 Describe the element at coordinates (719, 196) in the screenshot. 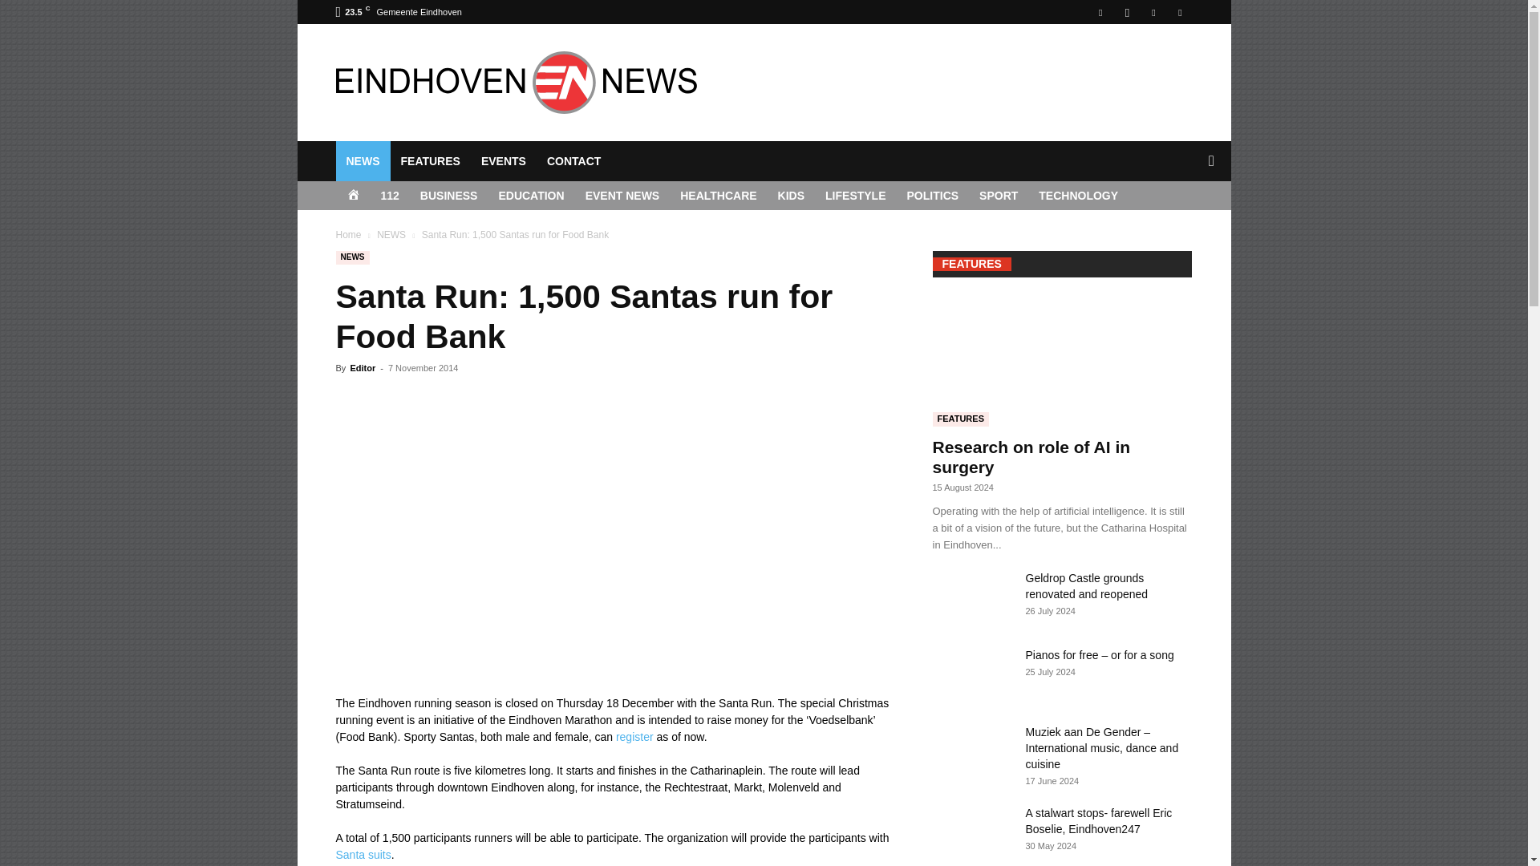

I see `HEALTHCARE` at that location.